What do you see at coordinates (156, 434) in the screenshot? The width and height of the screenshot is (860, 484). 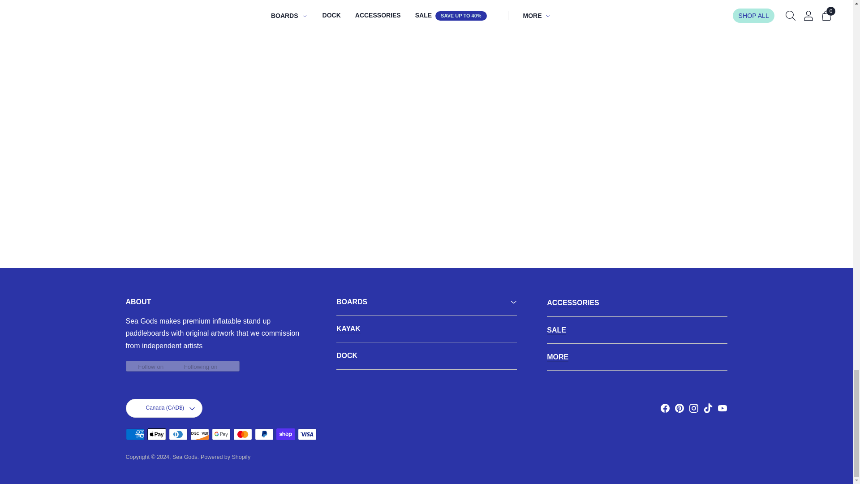 I see `Apple Pay` at bounding box center [156, 434].